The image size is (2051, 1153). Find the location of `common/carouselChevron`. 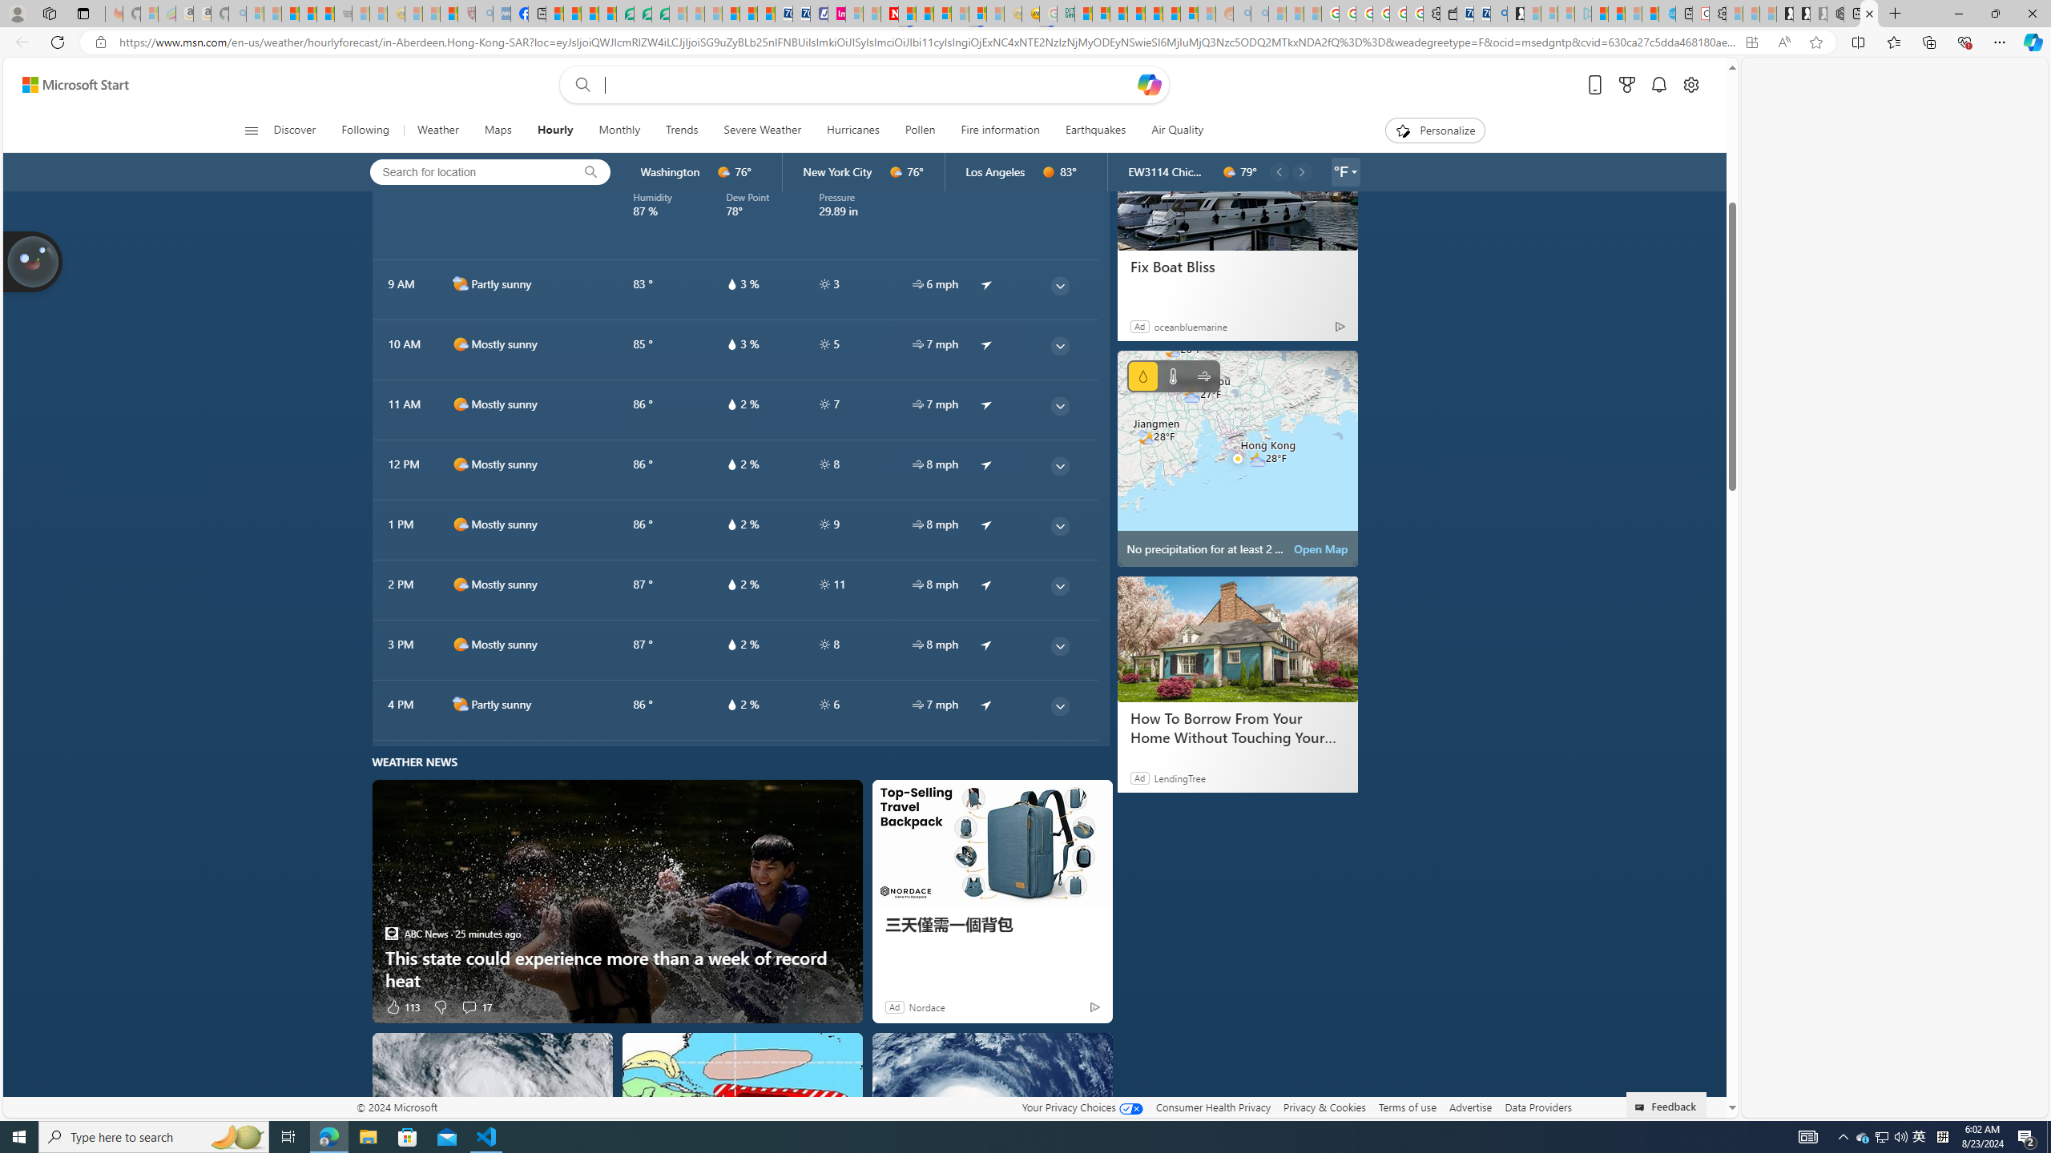

common/carouselChevron is located at coordinates (1302, 172).